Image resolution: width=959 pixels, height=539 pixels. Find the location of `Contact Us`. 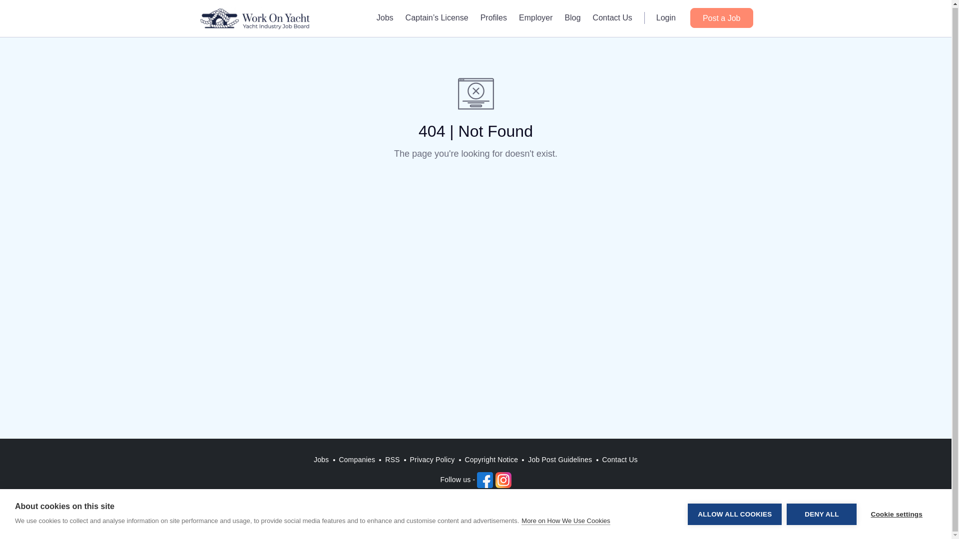

Contact Us is located at coordinates (620, 460).